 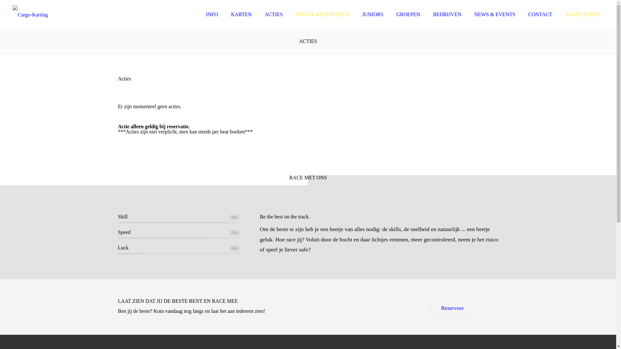 What do you see at coordinates (540, 15) in the screenshot?
I see `CONTACT` at bounding box center [540, 15].